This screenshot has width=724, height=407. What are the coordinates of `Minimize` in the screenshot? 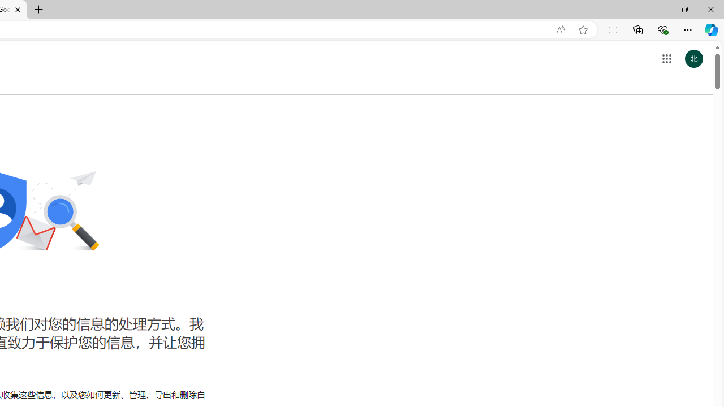 It's located at (658, 9).